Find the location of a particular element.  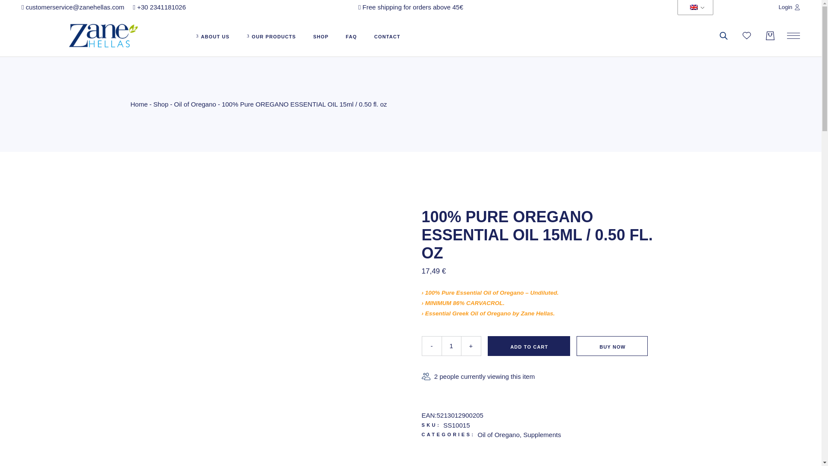

Qty is located at coordinates (451, 346).